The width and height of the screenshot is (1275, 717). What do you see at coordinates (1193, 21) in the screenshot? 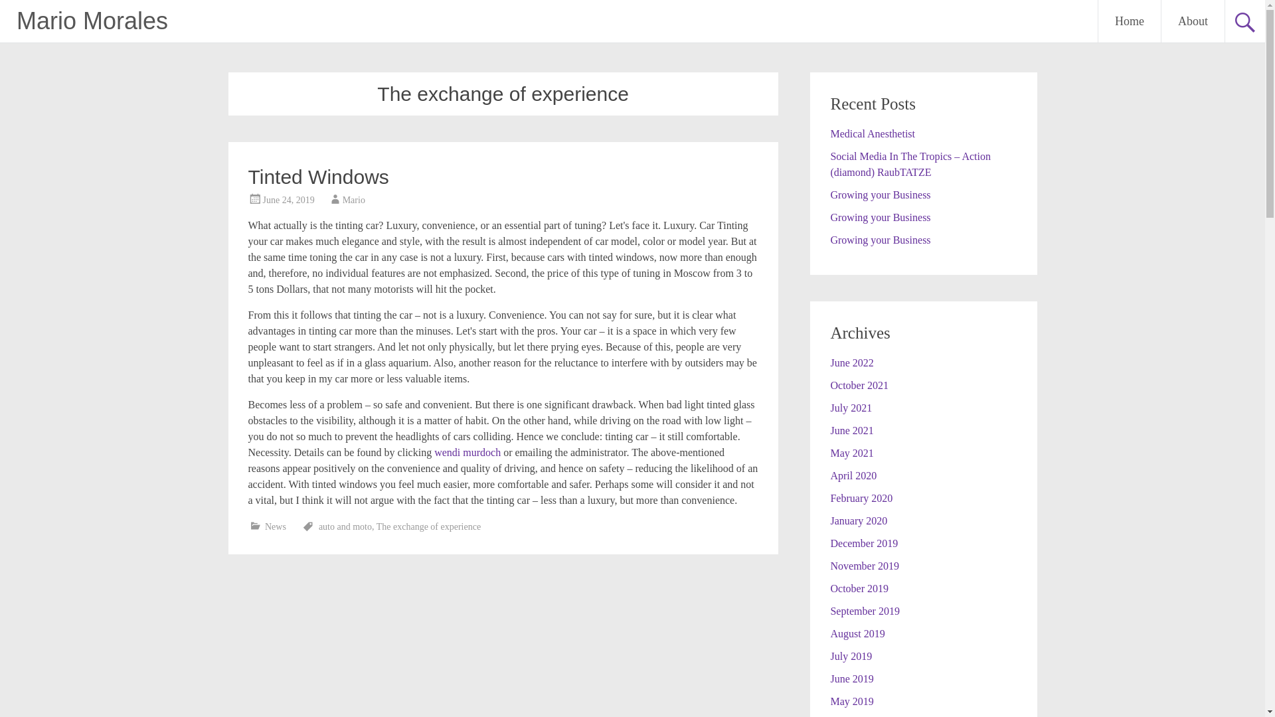
I see `About` at bounding box center [1193, 21].